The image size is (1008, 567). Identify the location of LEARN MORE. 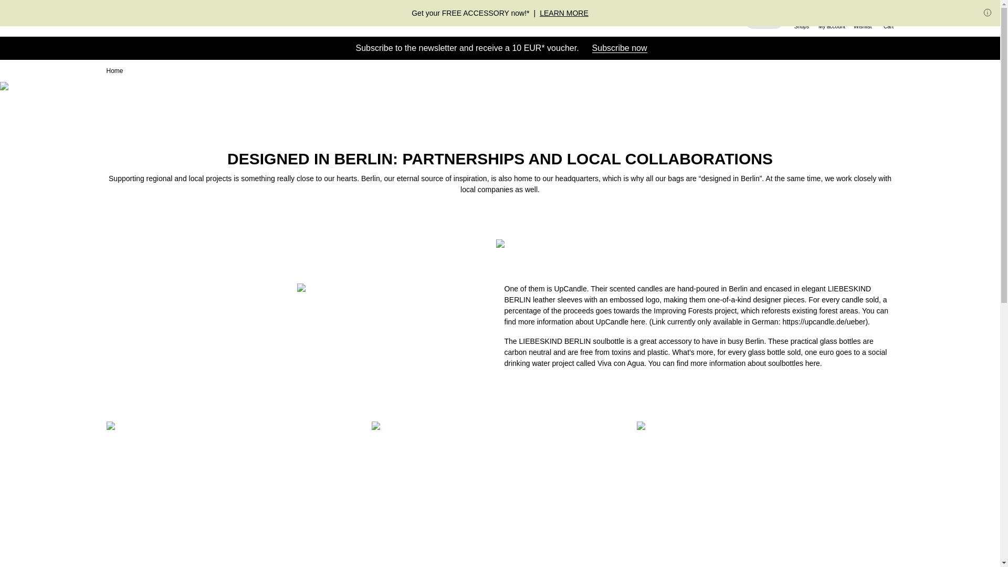
(564, 13).